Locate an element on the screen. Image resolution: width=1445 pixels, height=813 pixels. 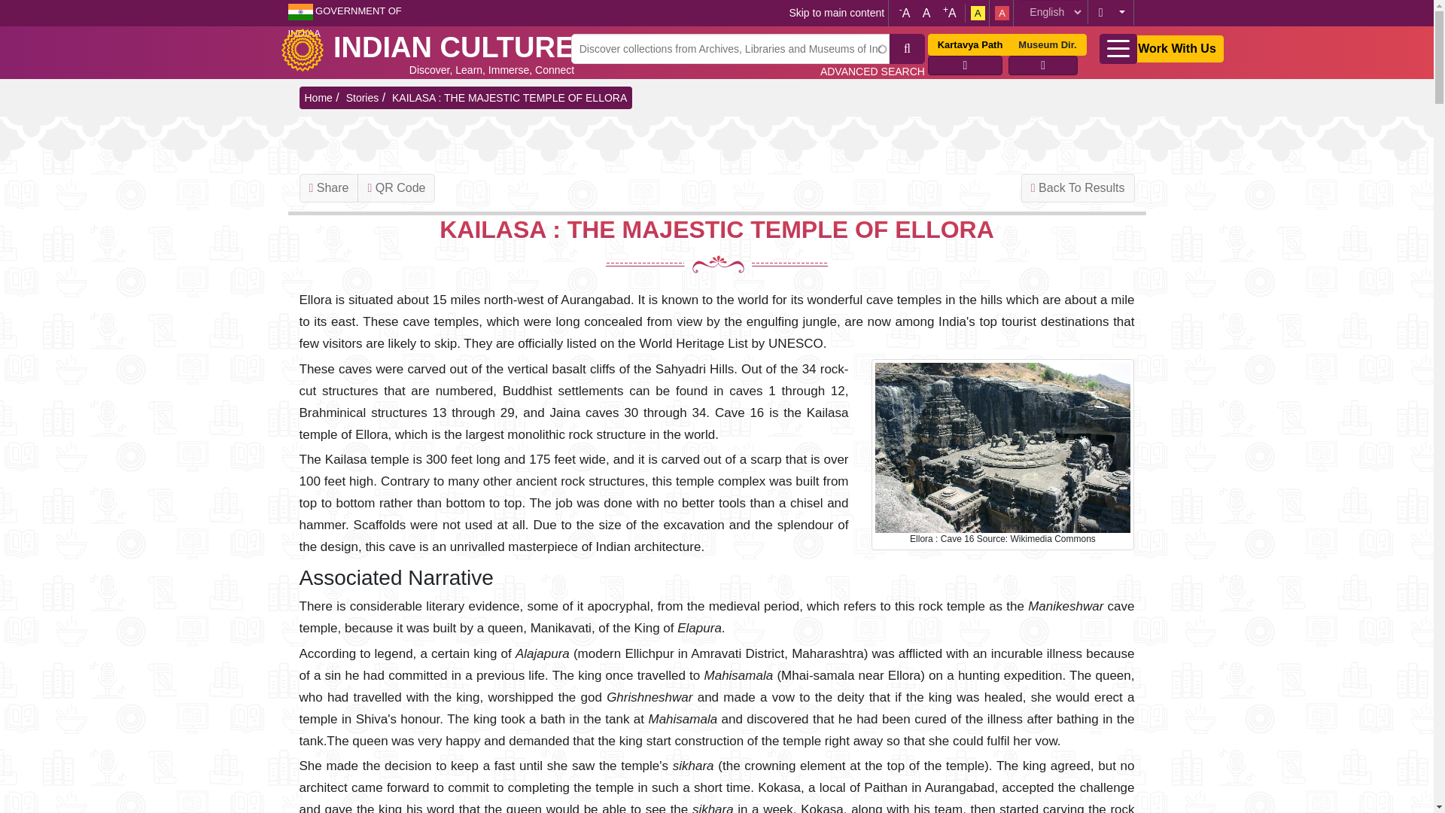
Back To Results is located at coordinates (1078, 188).